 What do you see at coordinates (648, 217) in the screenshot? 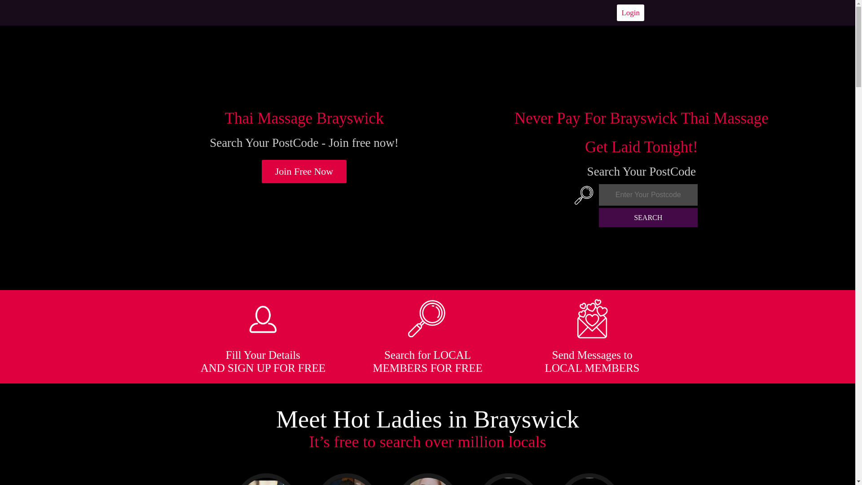
I see `SEARCH` at bounding box center [648, 217].